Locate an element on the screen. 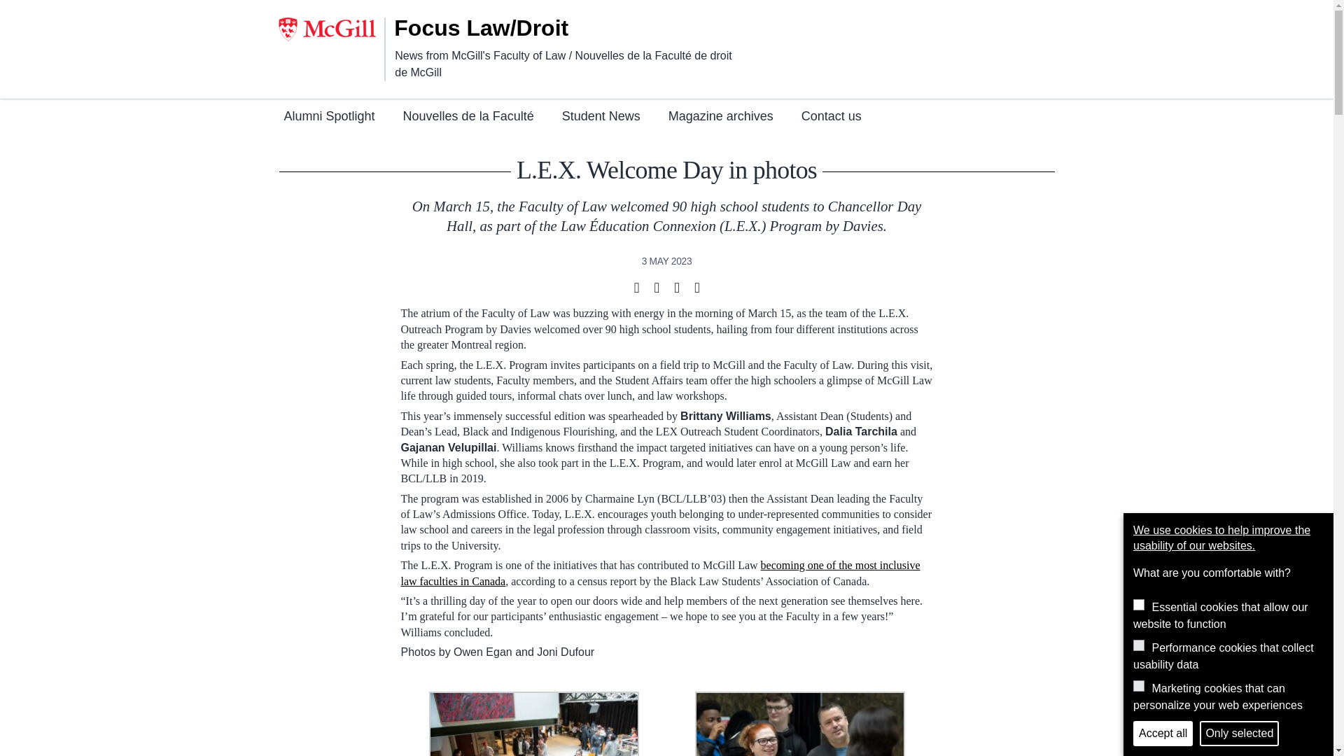  becoming one of the most inclusive law faculties in Canada is located at coordinates (659, 573).